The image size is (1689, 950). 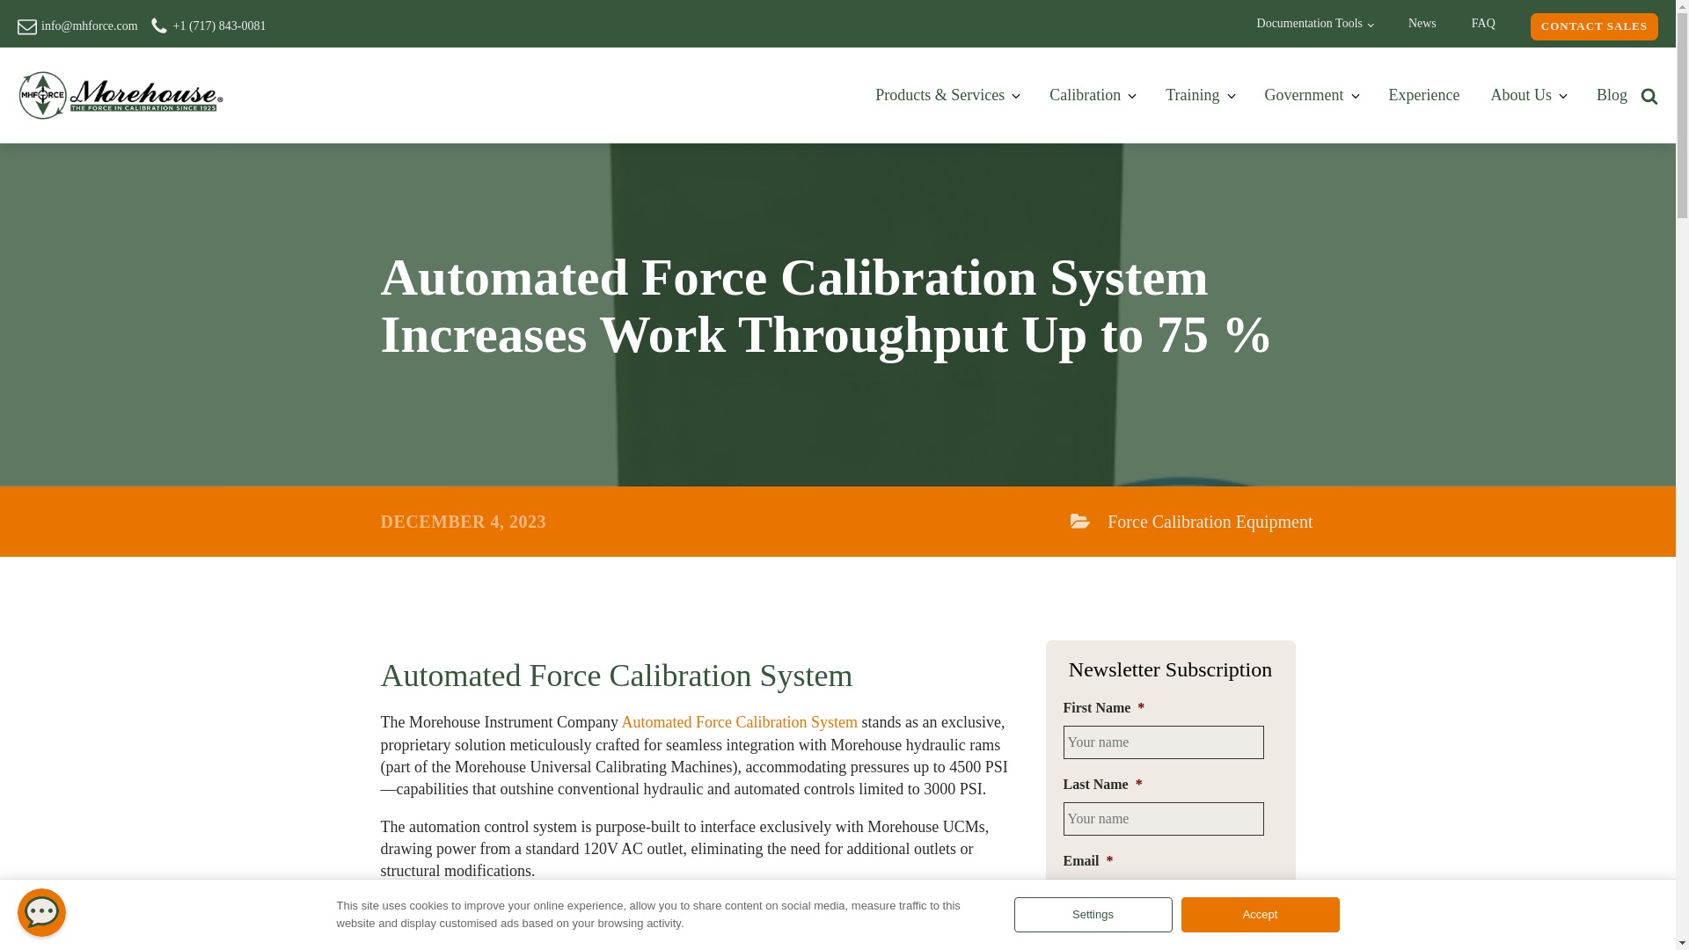 What do you see at coordinates (1068, 936) in the screenshot?
I see `1` at bounding box center [1068, 936].